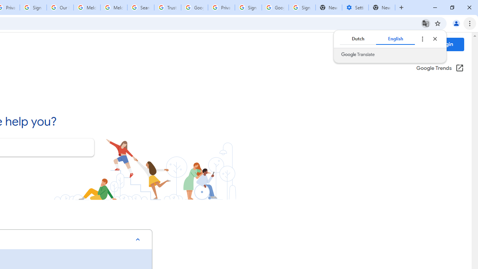  What do you see at coordinates (302, 7) in the screenshot?
I see `Sign in - Google Accounts` at bounding box center [302, 7].